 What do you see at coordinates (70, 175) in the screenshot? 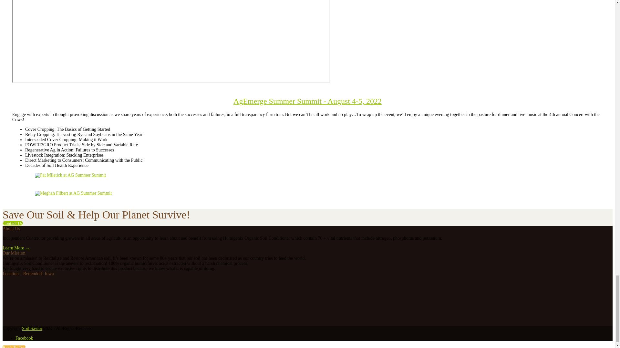
I see `Pat-Summer-Summit-2022` at bounding box center [70, 175].